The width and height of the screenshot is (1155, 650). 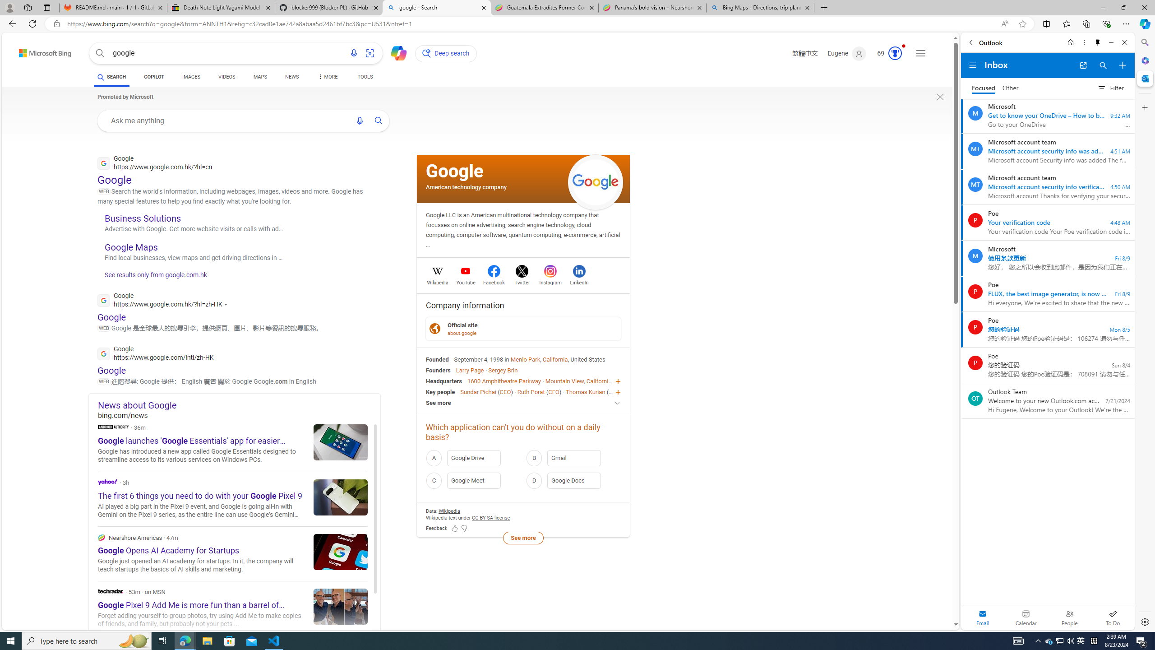 I want to click on Tab actions menu, so click(x=47, y=7).